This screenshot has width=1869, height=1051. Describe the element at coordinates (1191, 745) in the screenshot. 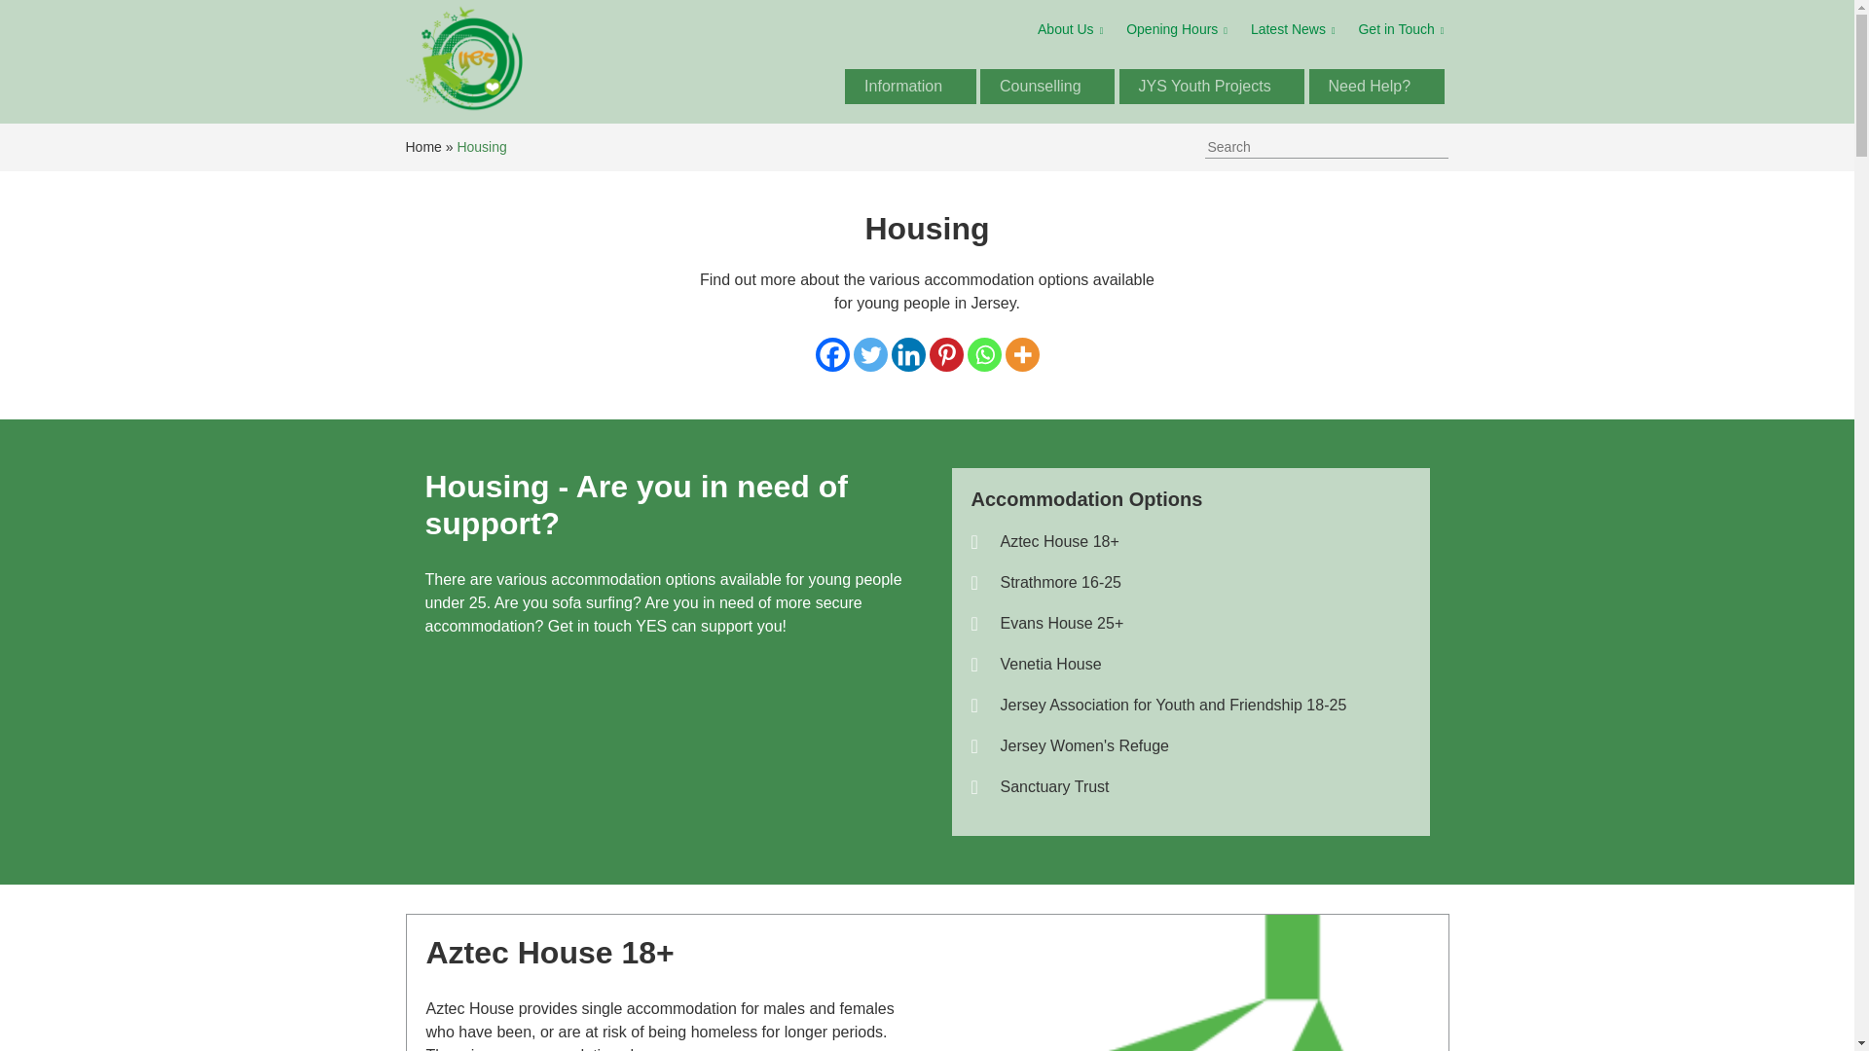

I see `Jersey Women's Refuge` at that location.